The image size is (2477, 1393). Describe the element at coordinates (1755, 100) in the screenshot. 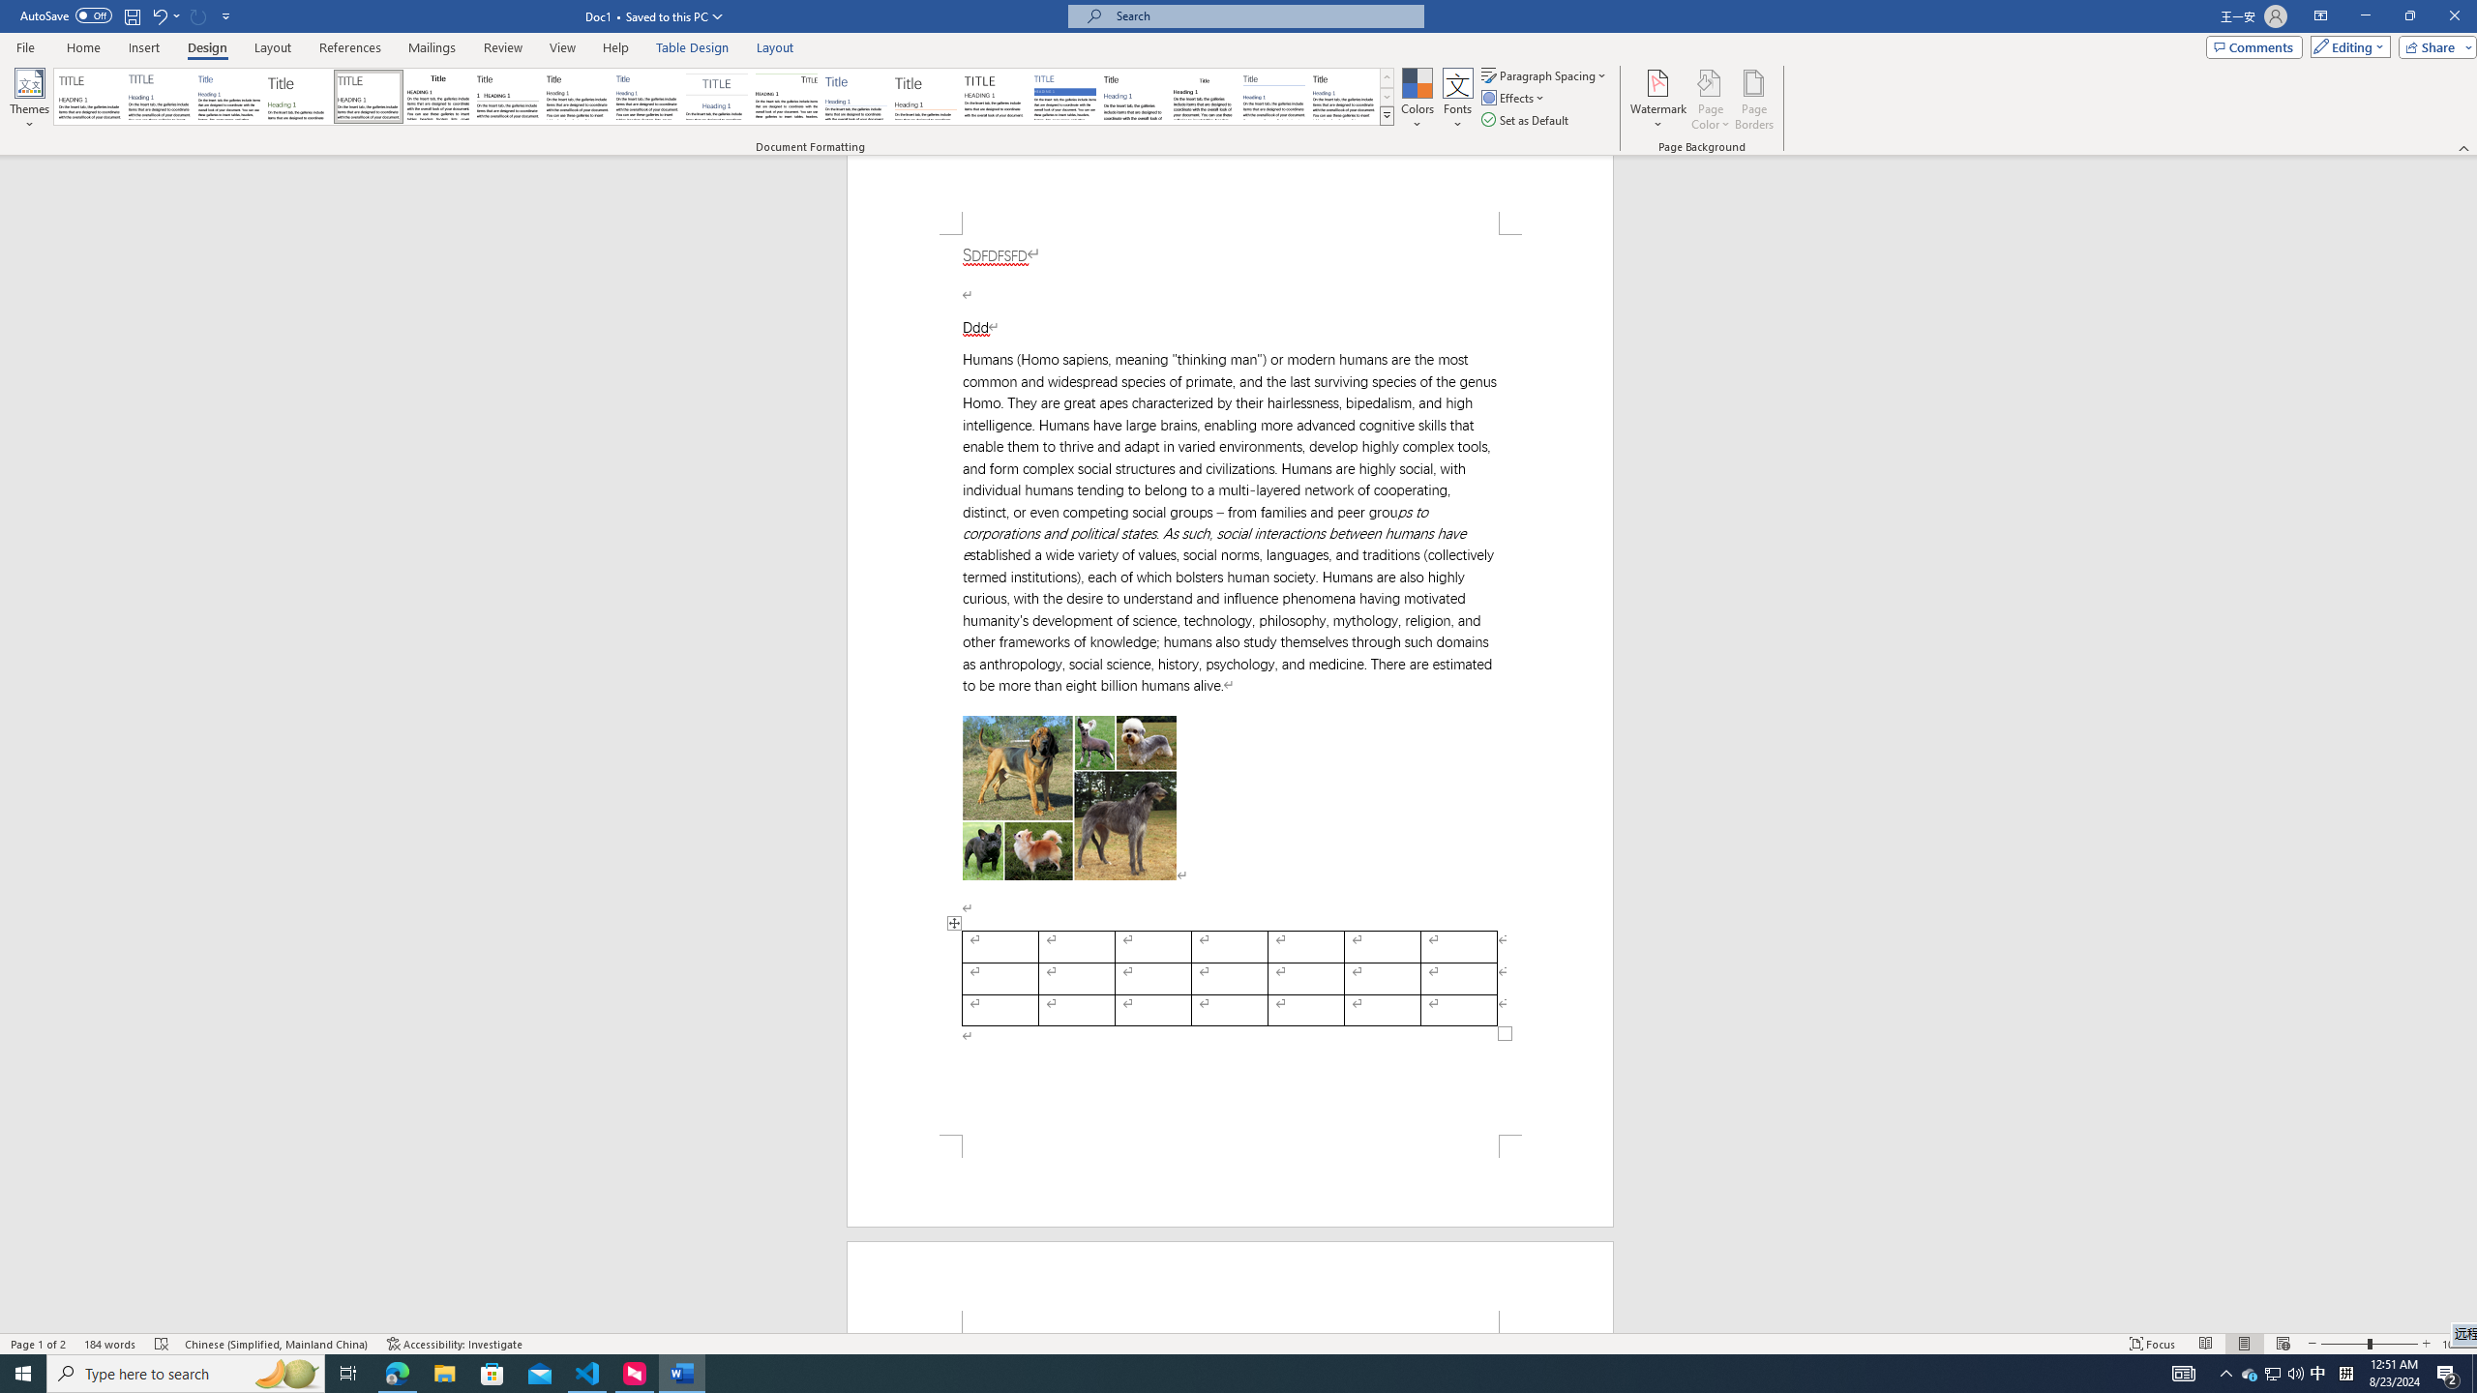

I see `Page Borders...` at that location.